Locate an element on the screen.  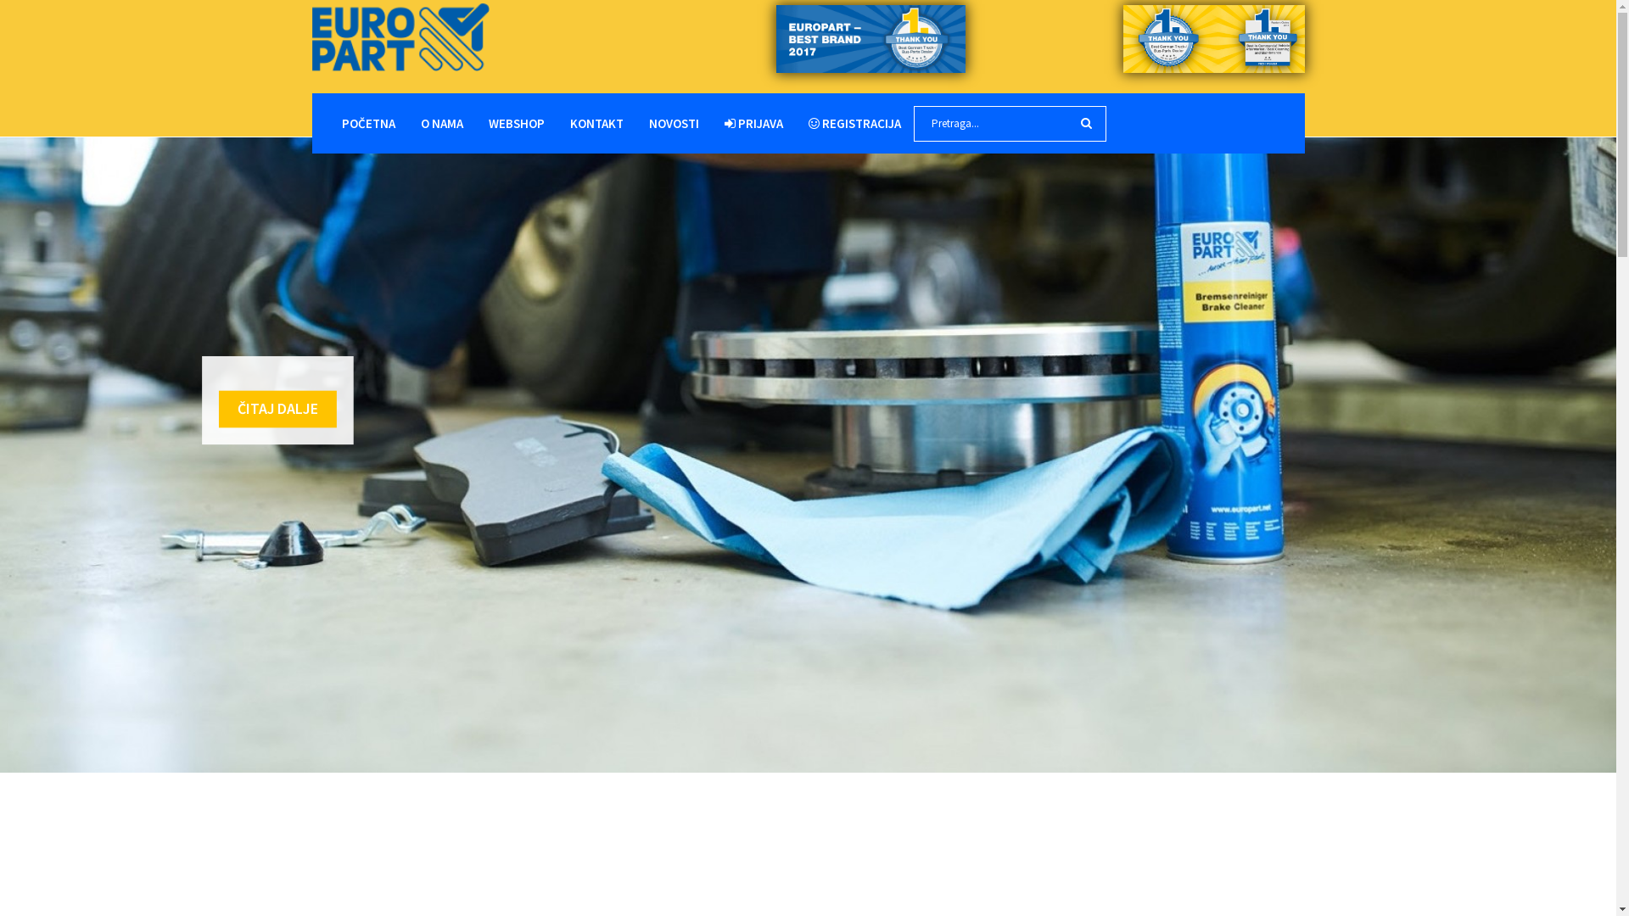
REGISTRACIJA is located at coordinates (855, 124).